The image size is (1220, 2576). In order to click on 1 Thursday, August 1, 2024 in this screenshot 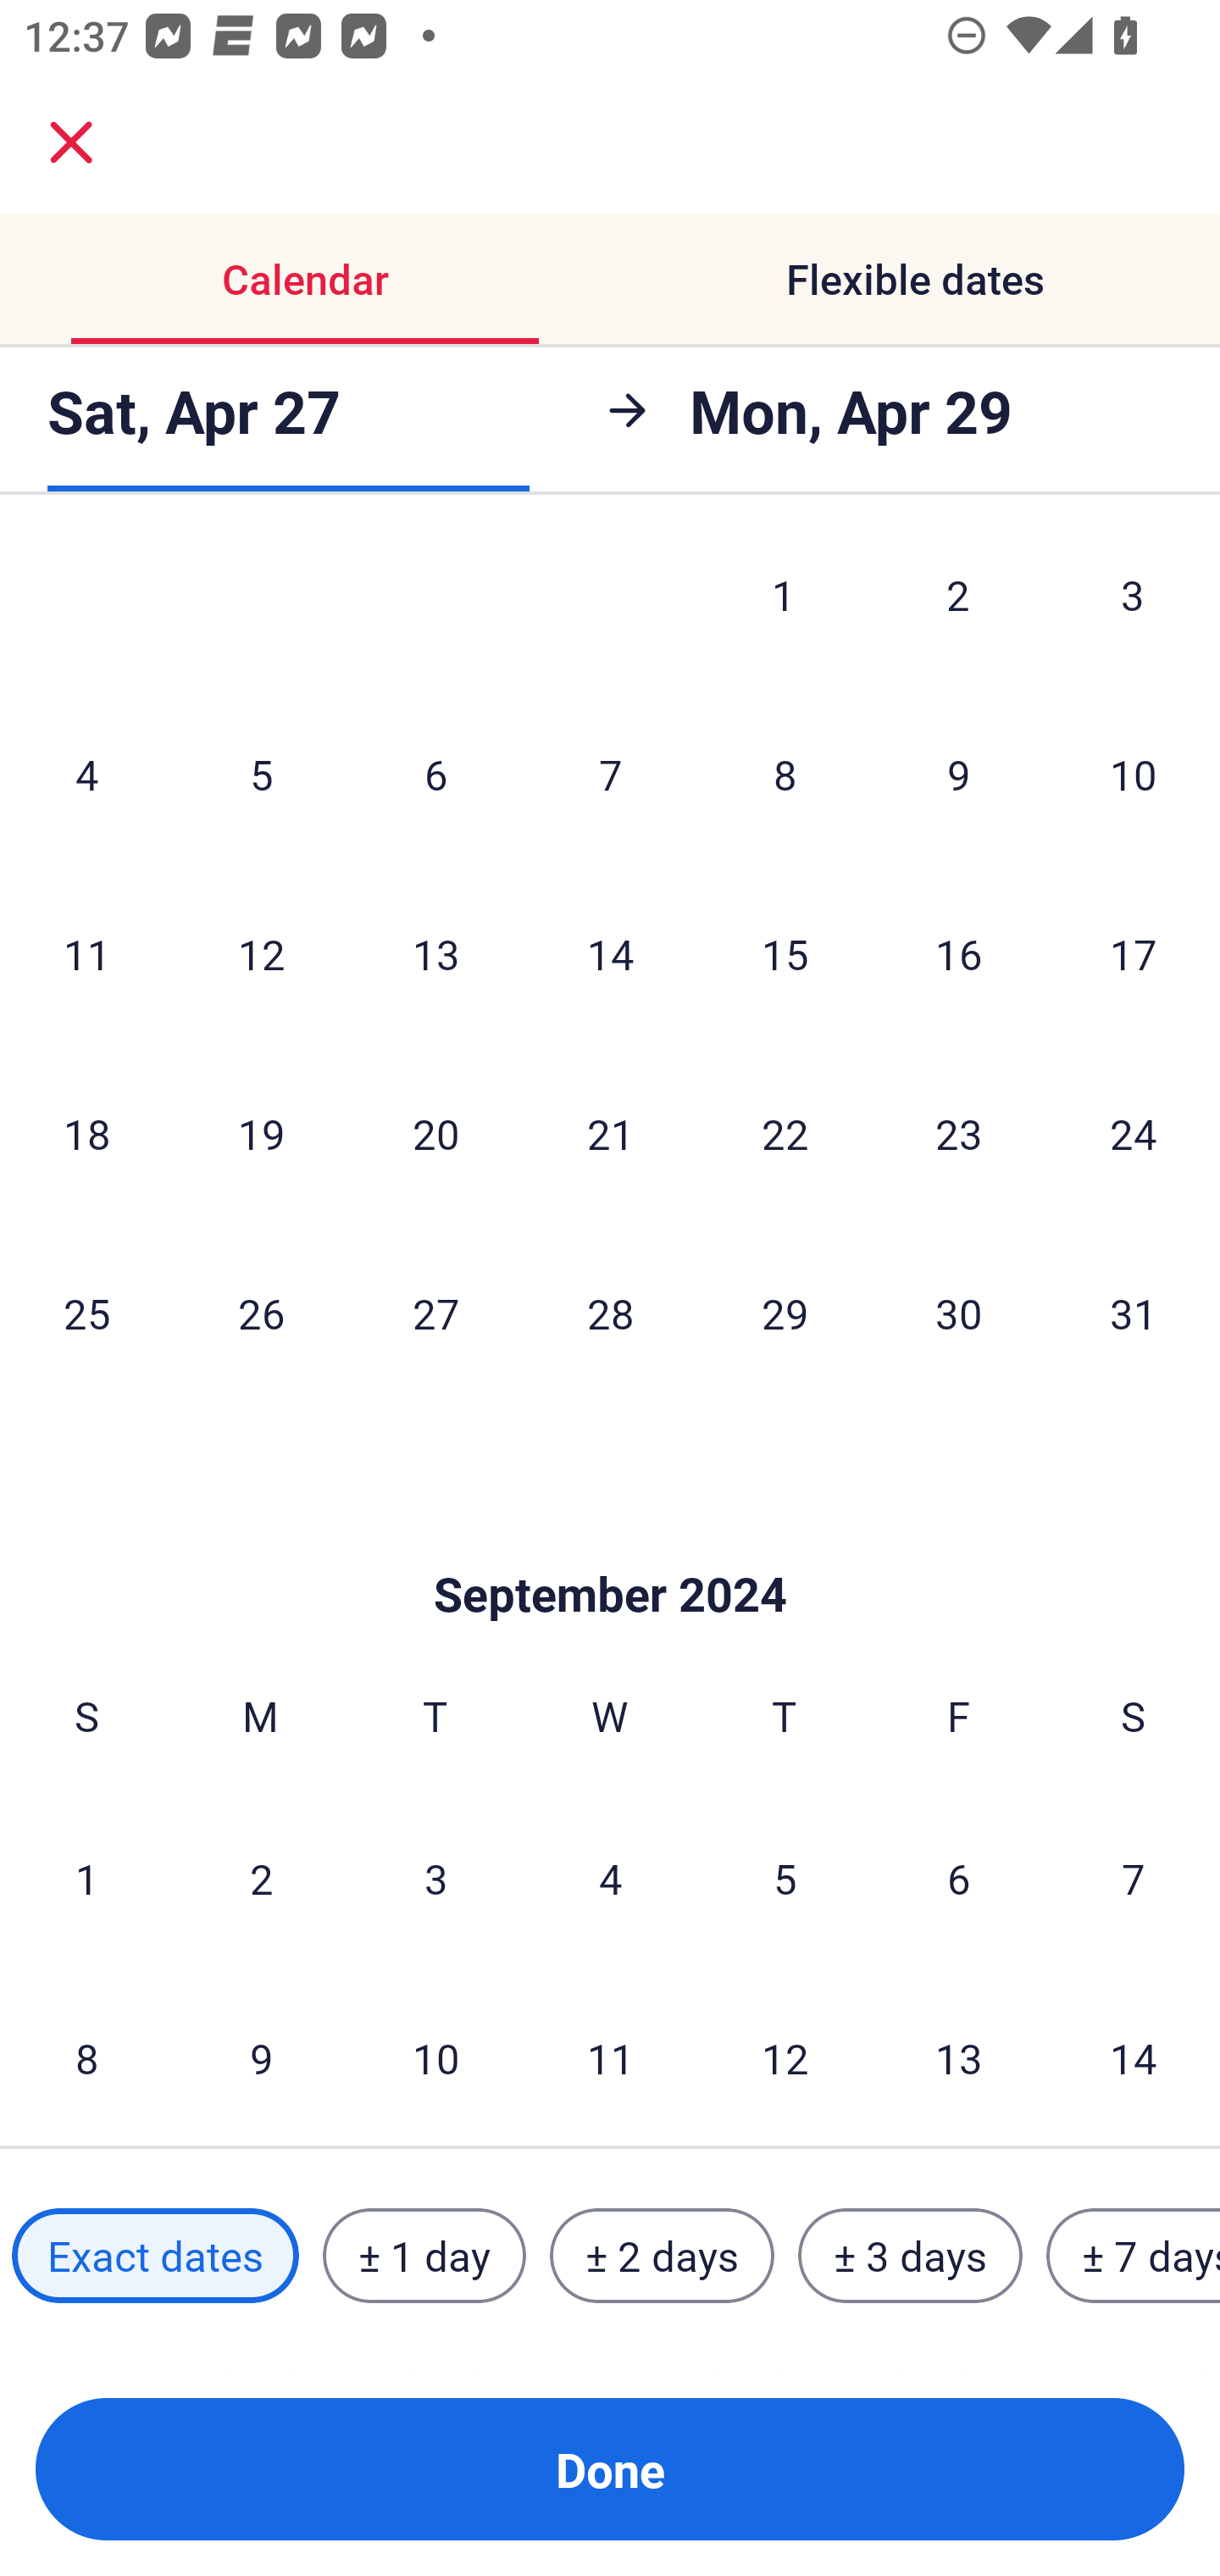, I will do `click(784, 612)`.